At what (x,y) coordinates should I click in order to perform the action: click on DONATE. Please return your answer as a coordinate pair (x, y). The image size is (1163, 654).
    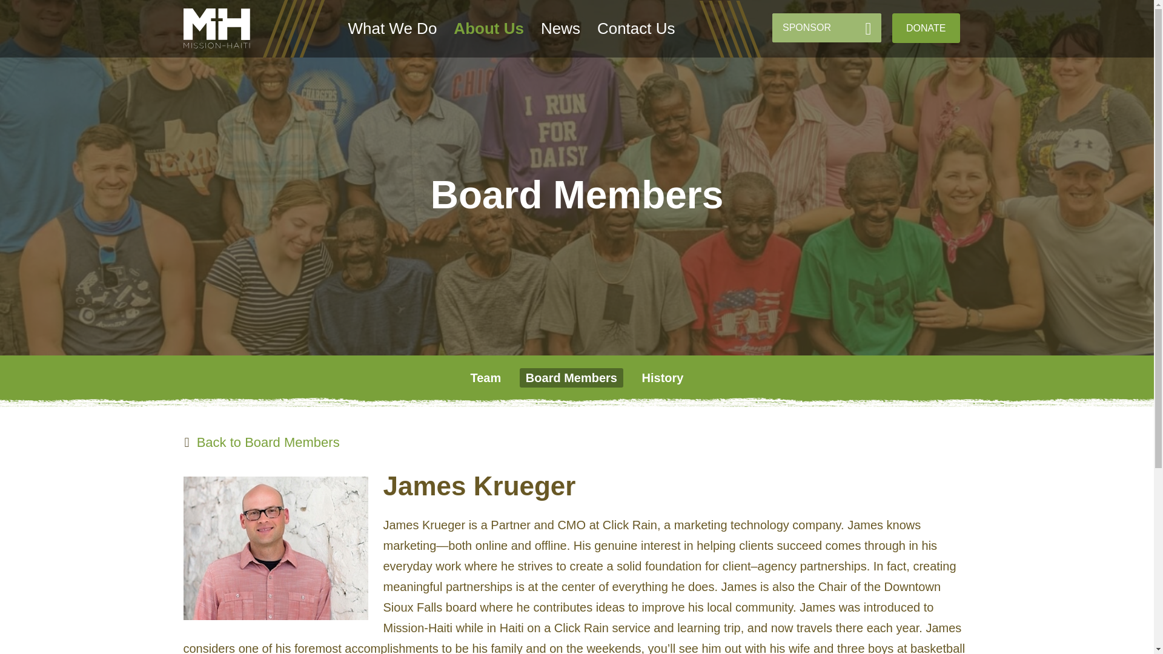
    Looking at the image, I should click on (926, 28).